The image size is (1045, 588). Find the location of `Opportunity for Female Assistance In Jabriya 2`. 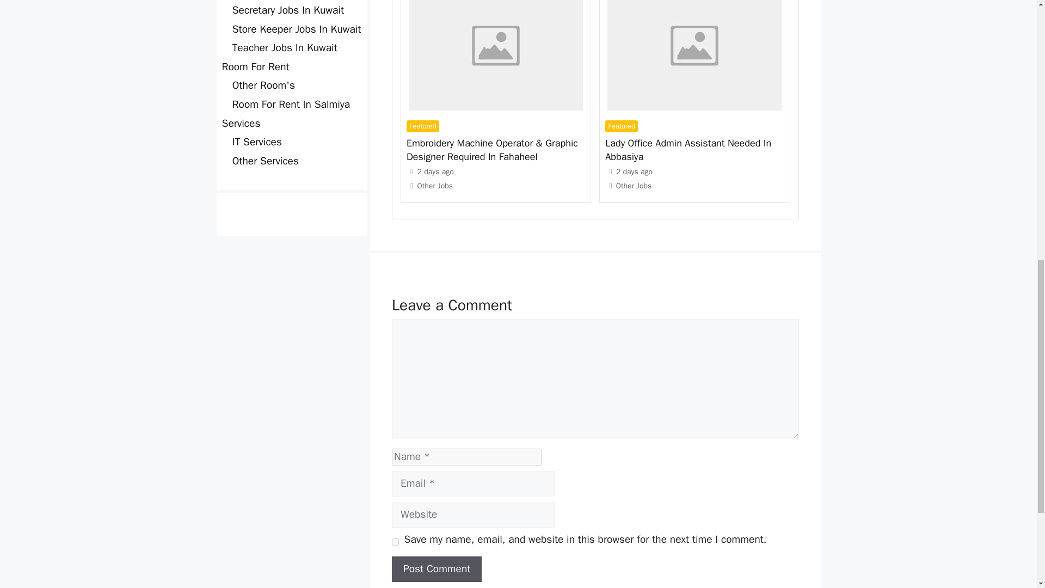

Opportunity for Female Assistance In Jabriya 2 is located at coordinates (694, 56).